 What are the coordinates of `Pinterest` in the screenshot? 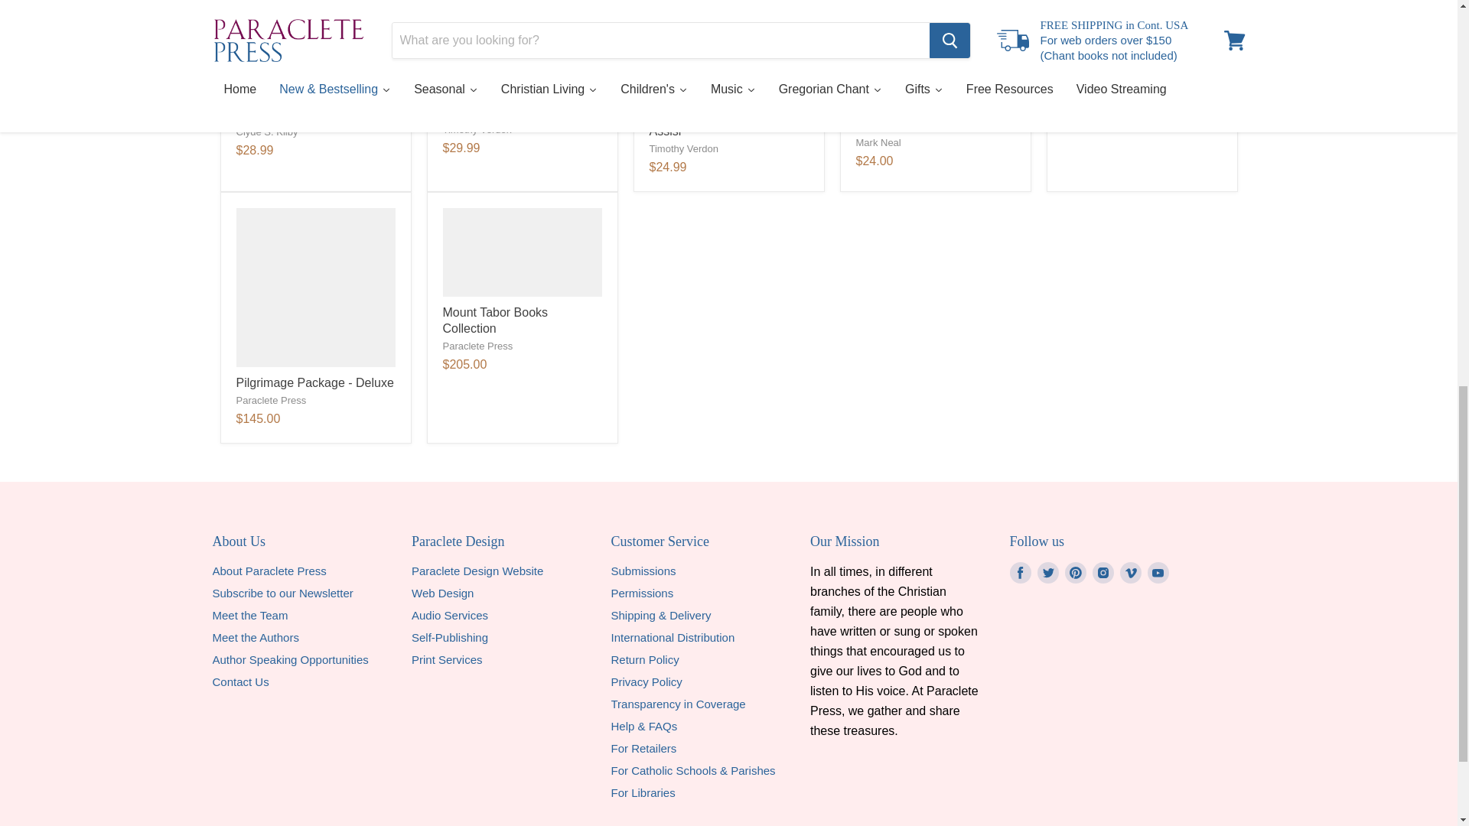 It's located at (1076, 572).